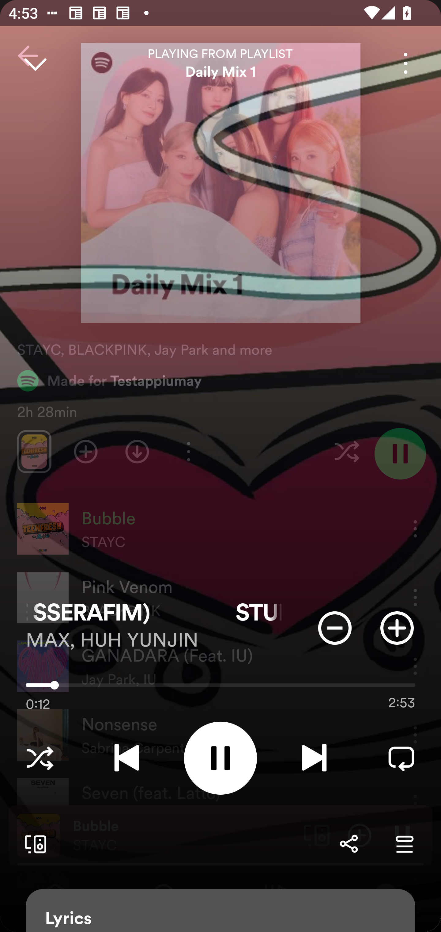 The height and width of the screenshot is (932, 441). What do you see at coordinates (401, 758) in the screenshot?
I see `Repeat` at bounding box center [401, 758].